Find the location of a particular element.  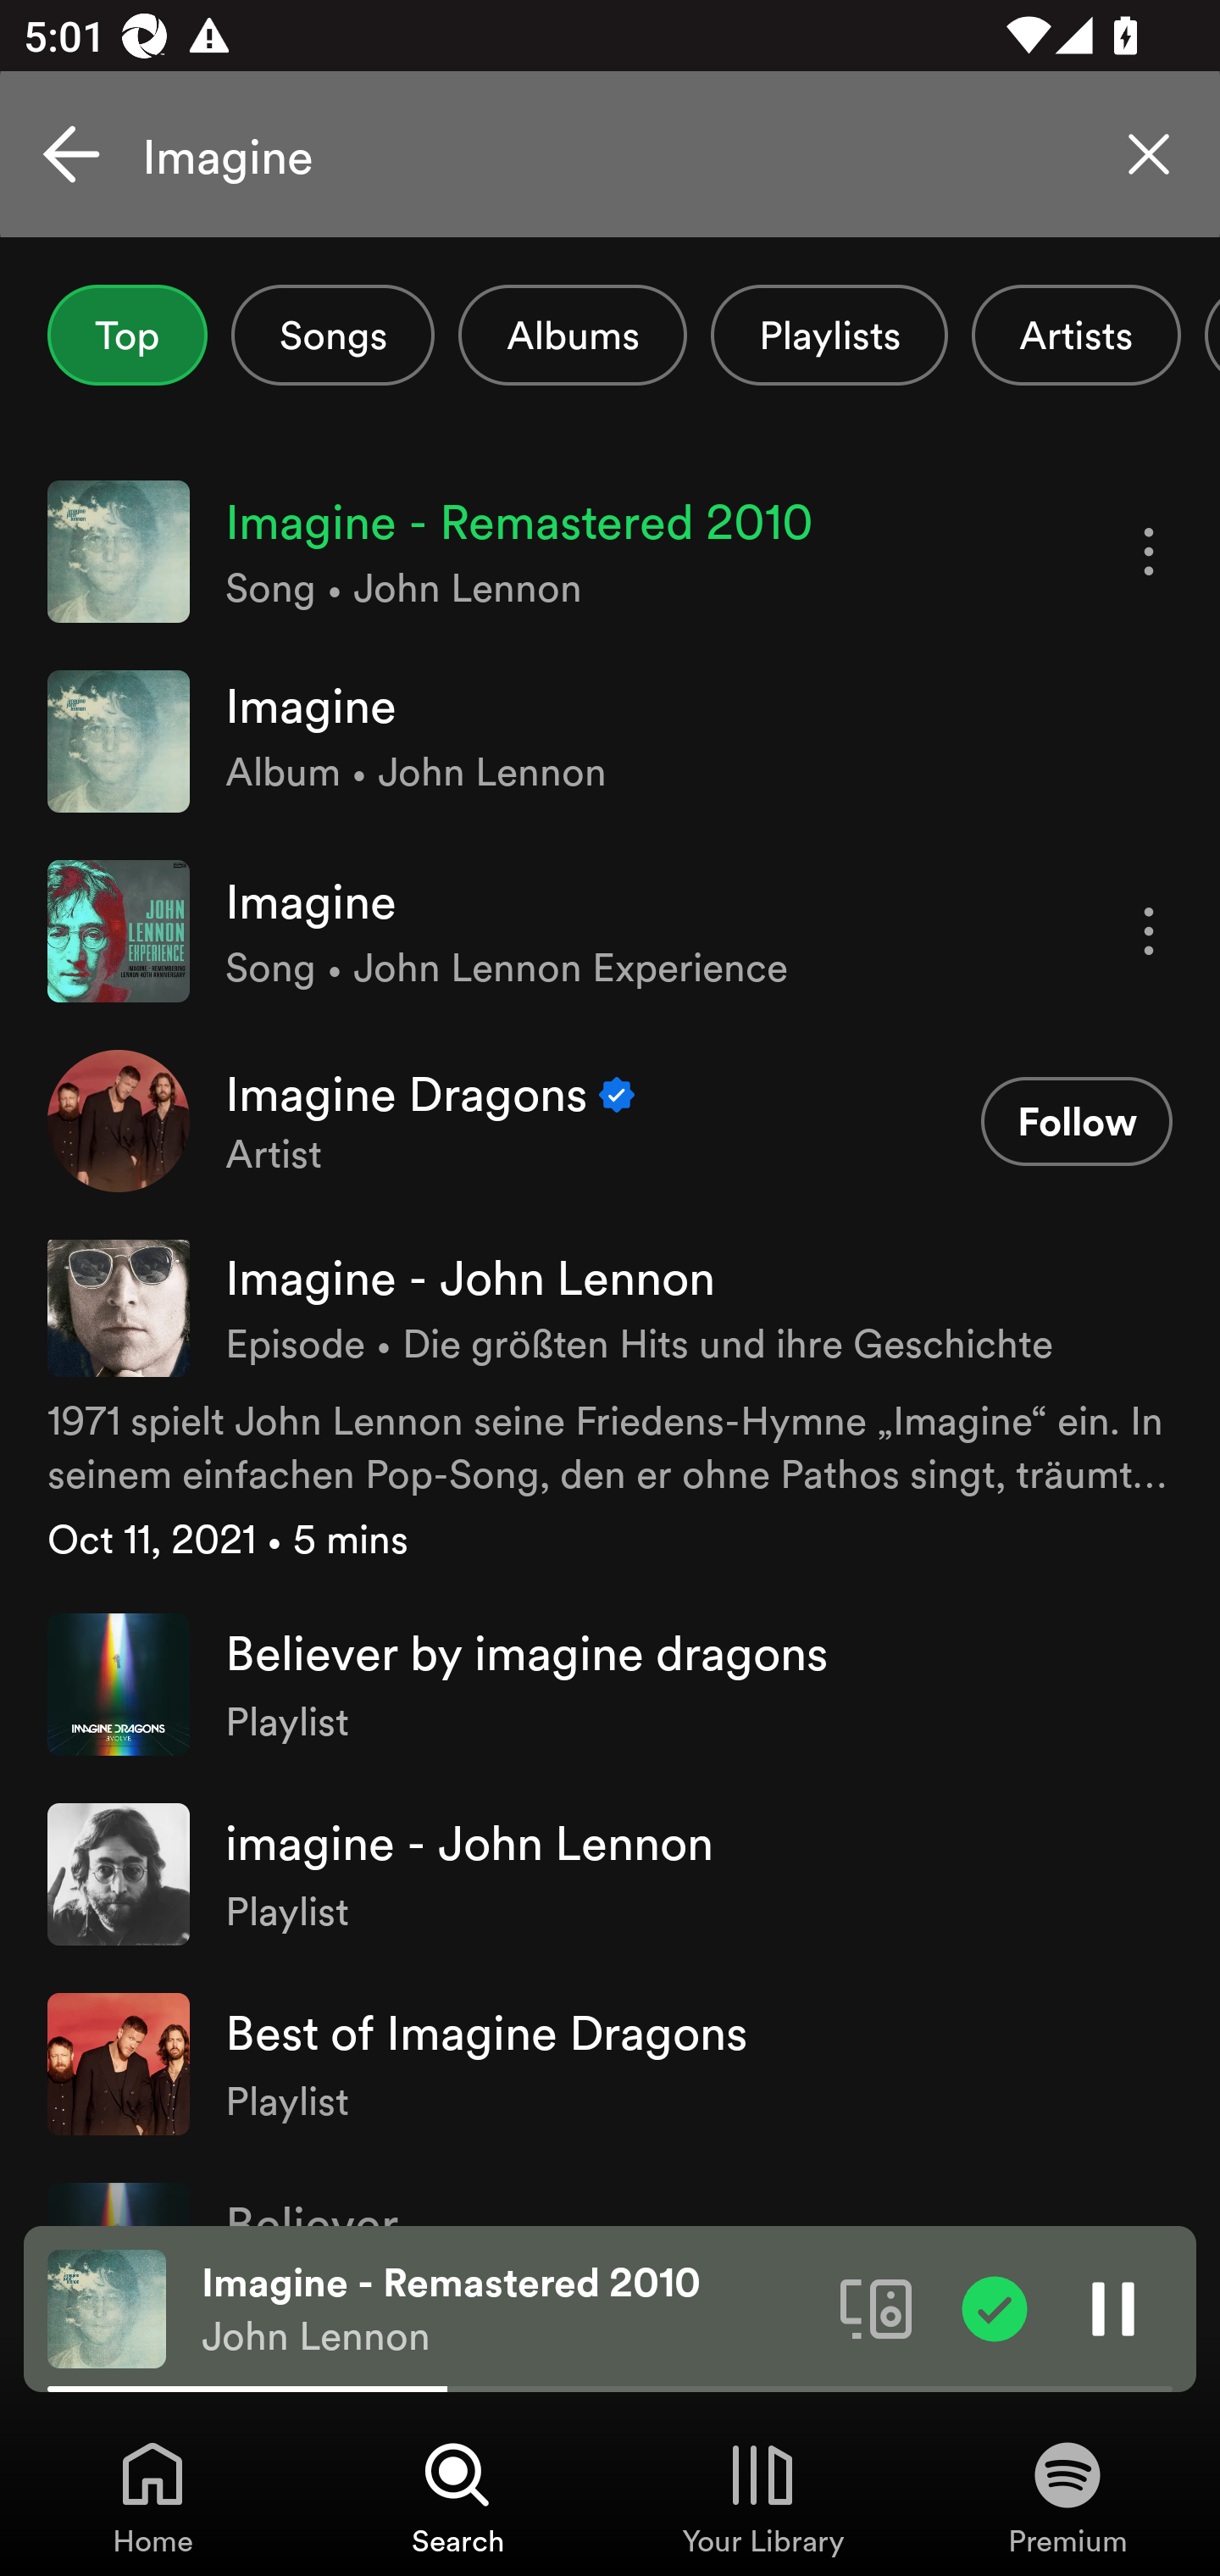

More options for song Imagine - Remastered 2010 is located at coordinates (1149, 552).